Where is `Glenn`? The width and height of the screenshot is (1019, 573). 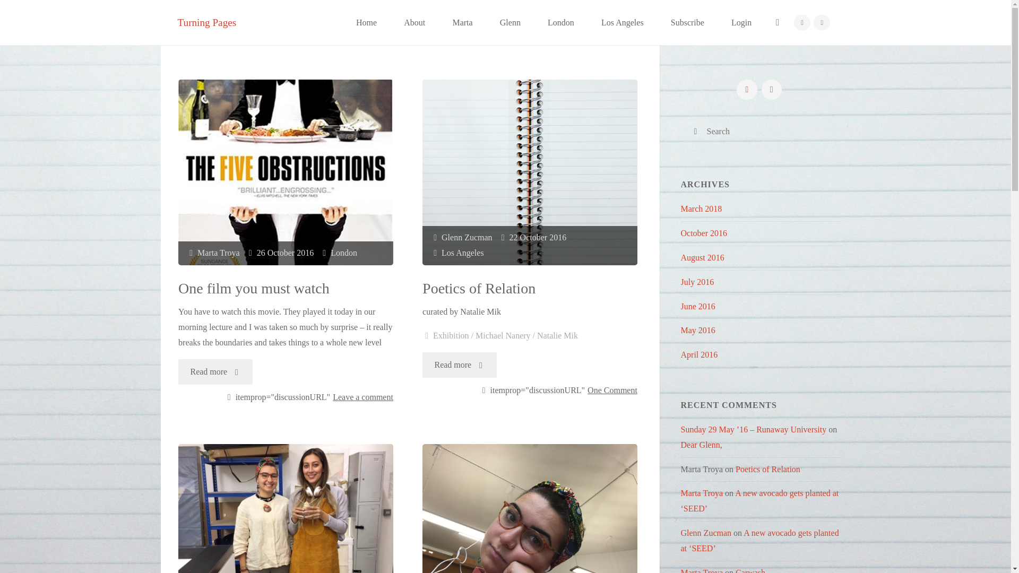
Glenn is located at coordinates (509, 22).